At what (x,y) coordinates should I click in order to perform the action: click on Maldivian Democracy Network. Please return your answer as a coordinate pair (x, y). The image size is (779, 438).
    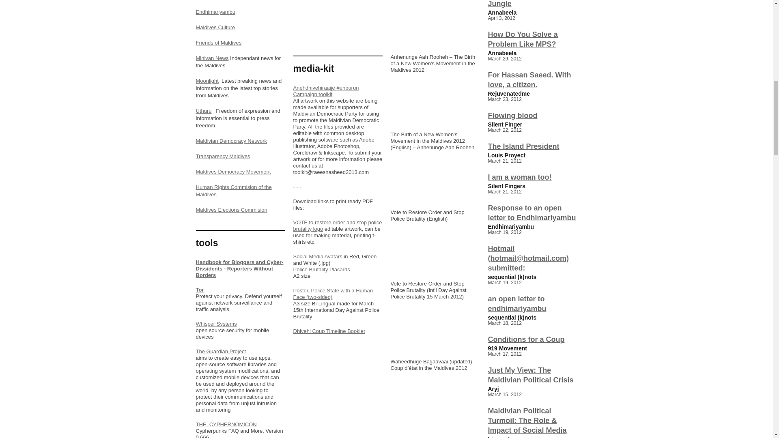
    Looking at the image, I should click on (231, 141).